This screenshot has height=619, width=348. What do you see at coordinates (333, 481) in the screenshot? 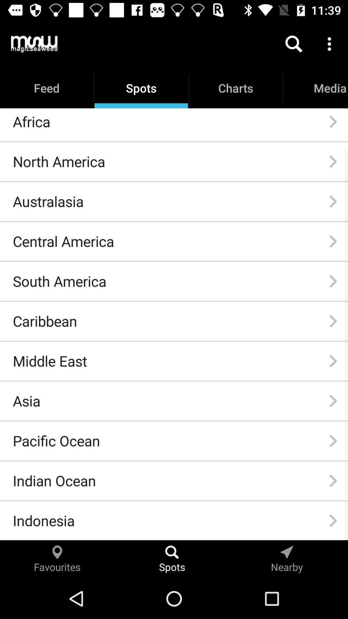
I see `press the item next to indian ocean item` at bounding box center [333, 481].